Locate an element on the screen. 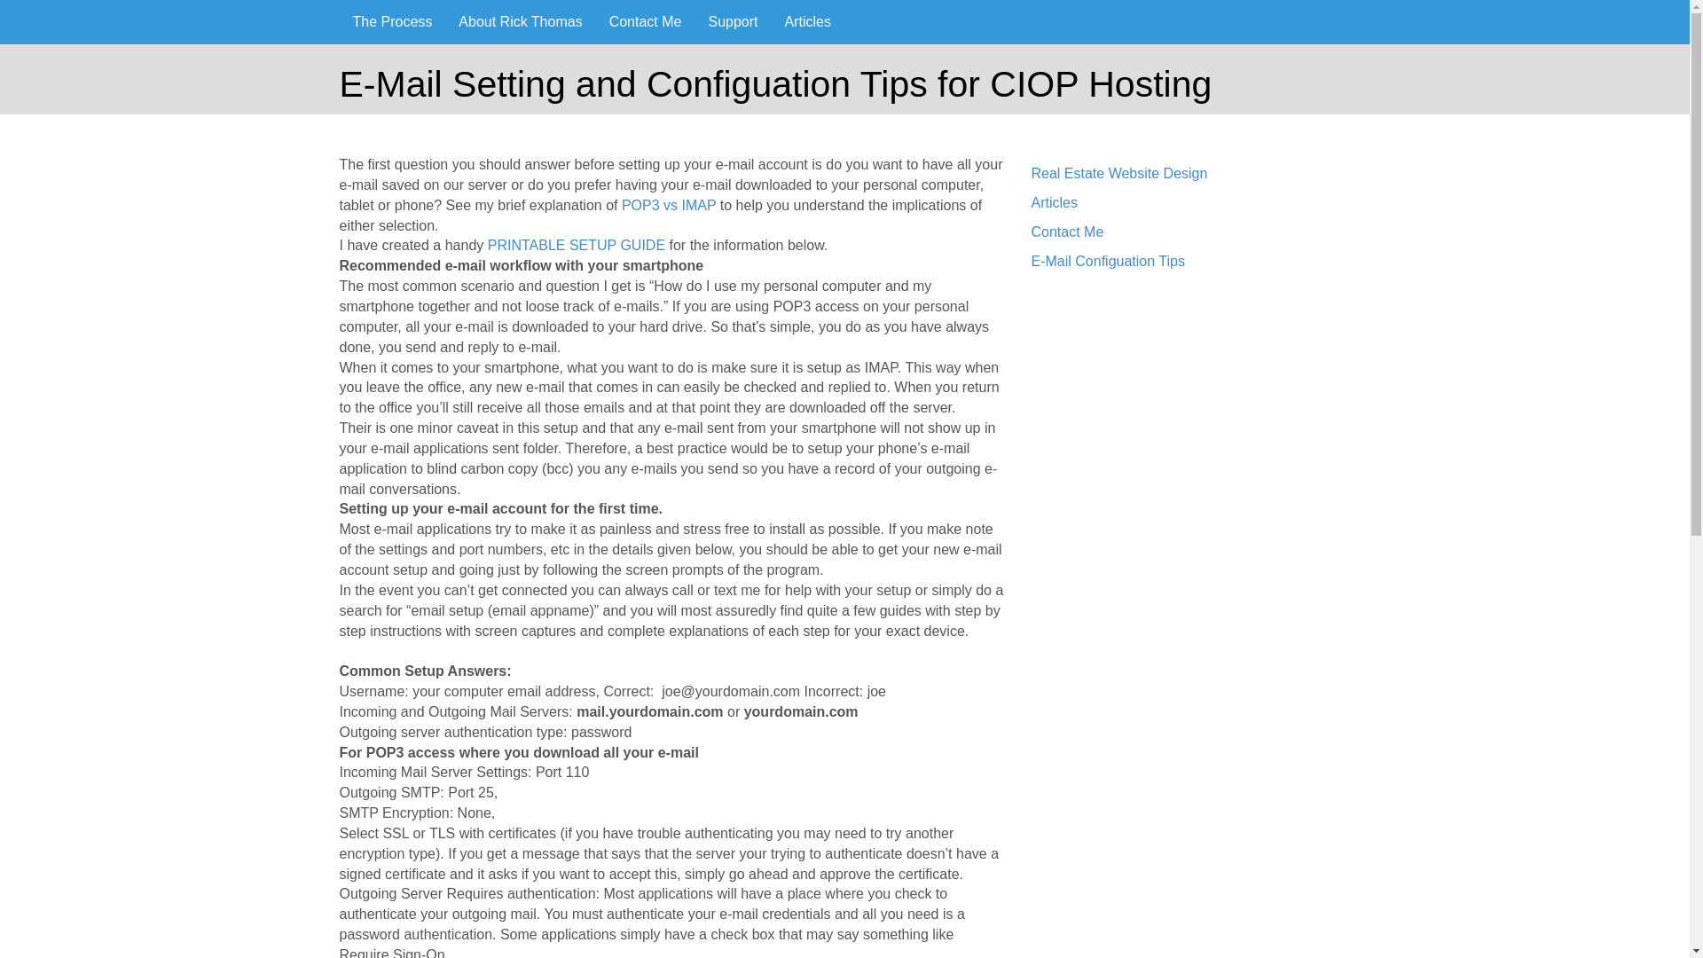 The image size is (1703, 958). PRINTABLE SETUP GUIDE is located at coordinates (577, 245).